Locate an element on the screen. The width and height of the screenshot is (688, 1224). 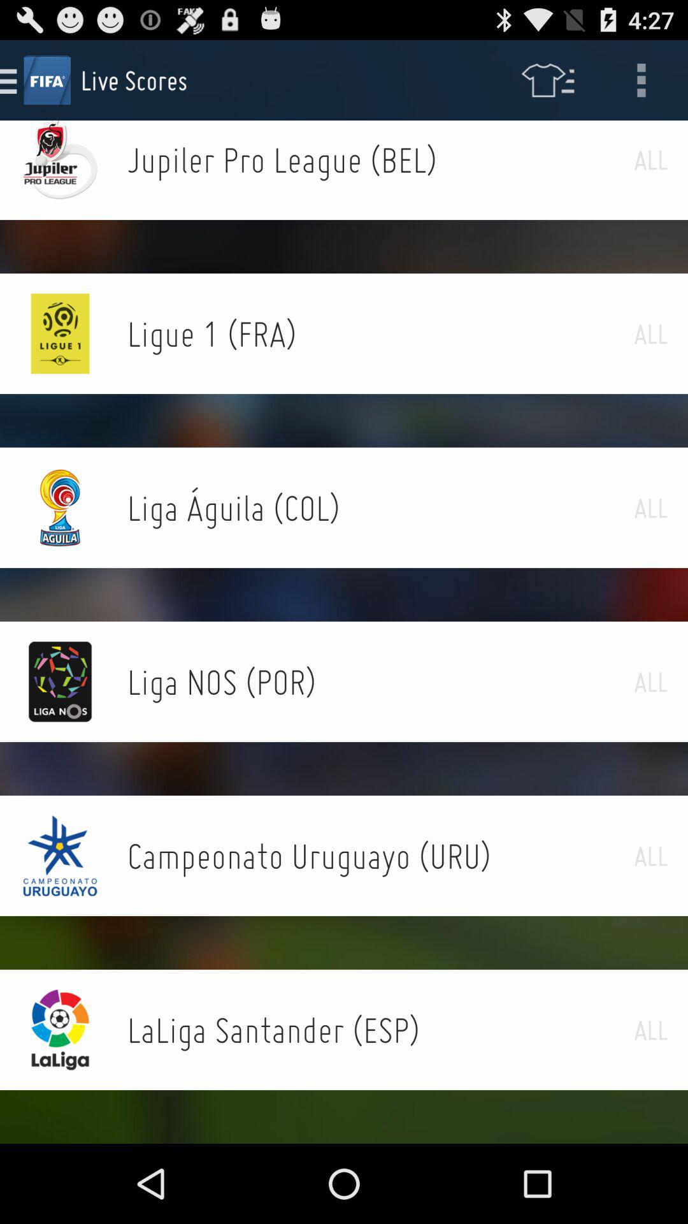
select the first icon right side of text live scores is located at coordinates (548, 80).